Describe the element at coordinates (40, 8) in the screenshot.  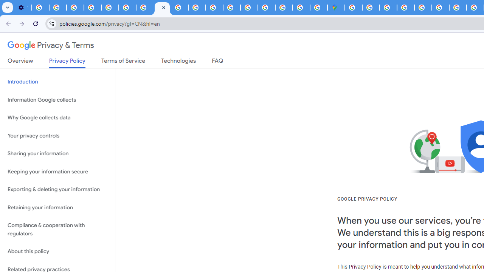
I see `Delete photos & videos - Computer - Google Photos Help` at that location.